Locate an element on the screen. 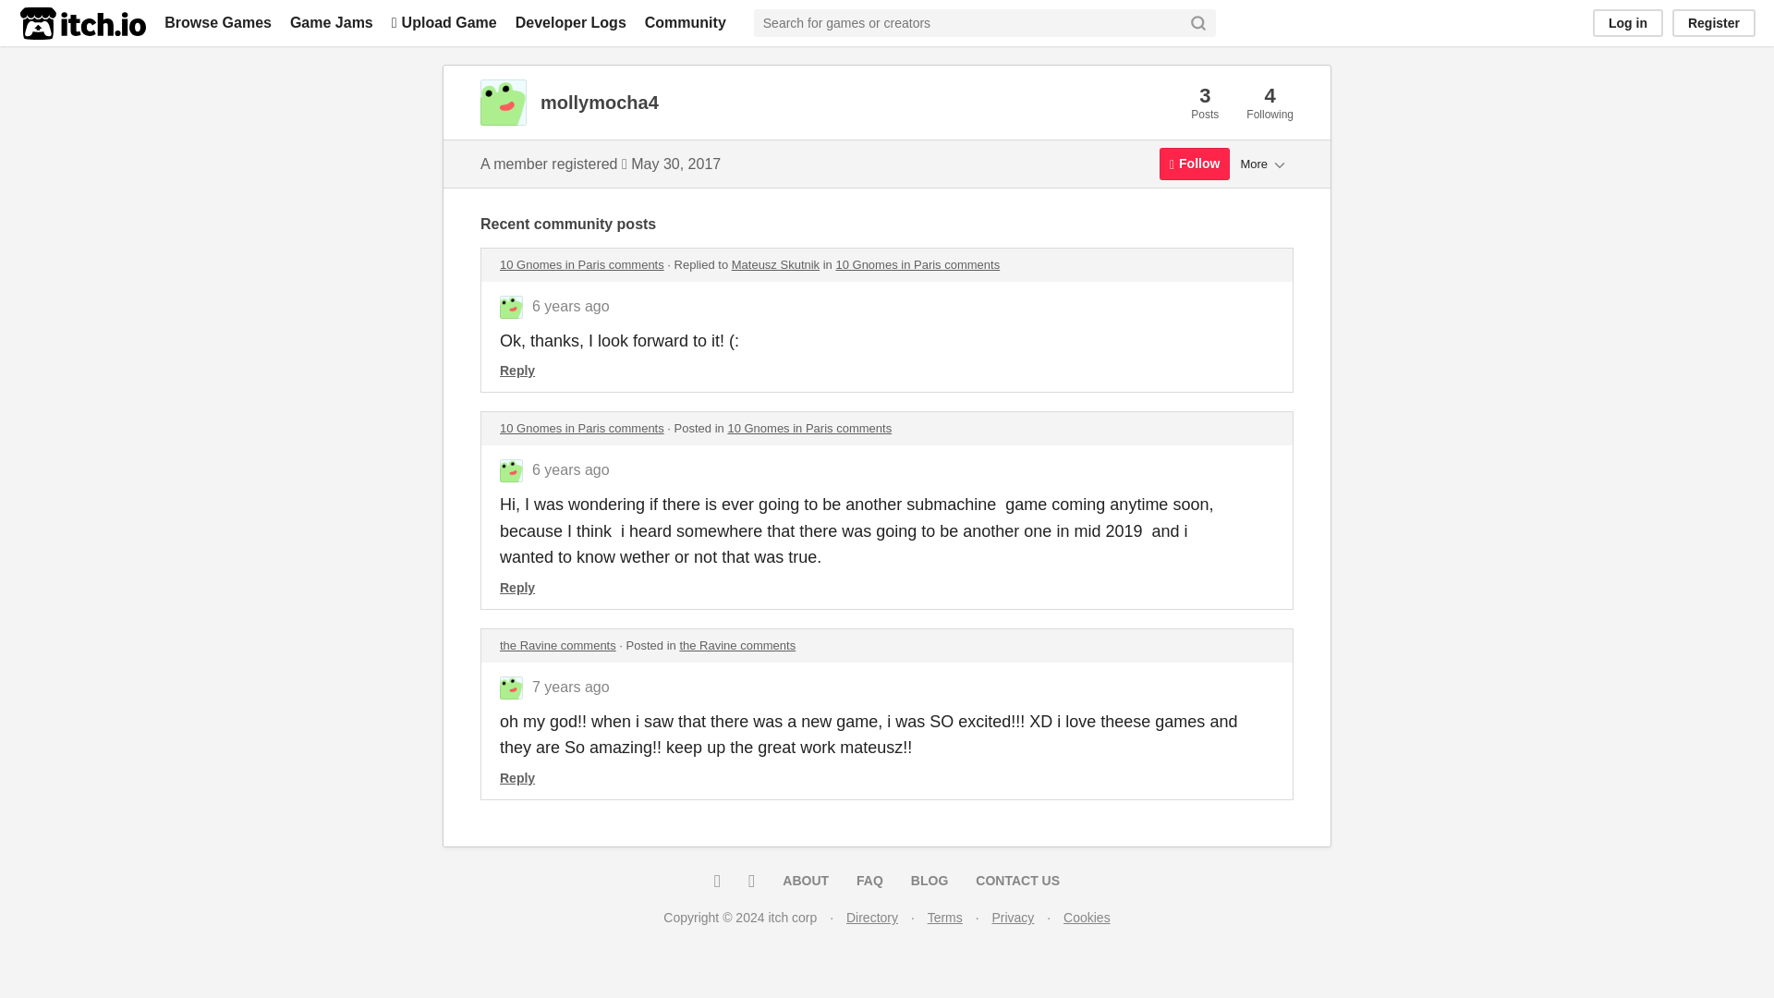  10 Gnomes in Paris comments is located at coordinates (809, 427).